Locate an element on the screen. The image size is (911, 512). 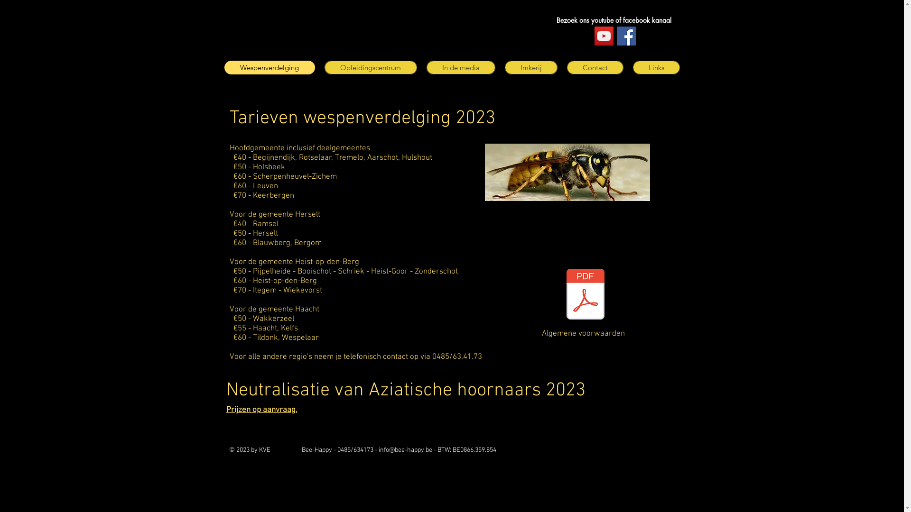
info@bee-happy.be is located at coordinates (405, 450).